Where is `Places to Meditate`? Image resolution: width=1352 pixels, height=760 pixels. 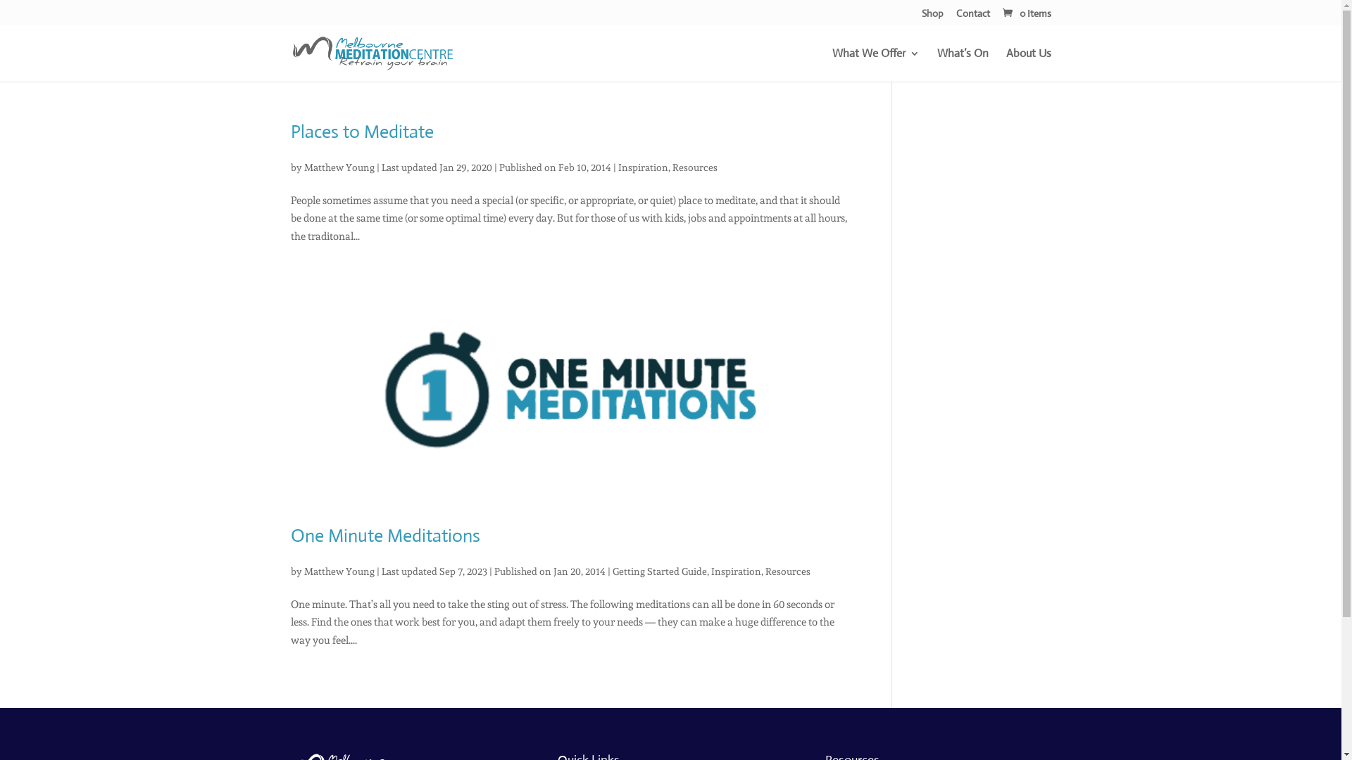 Places to Meditate is located at coordinates (362, 132).